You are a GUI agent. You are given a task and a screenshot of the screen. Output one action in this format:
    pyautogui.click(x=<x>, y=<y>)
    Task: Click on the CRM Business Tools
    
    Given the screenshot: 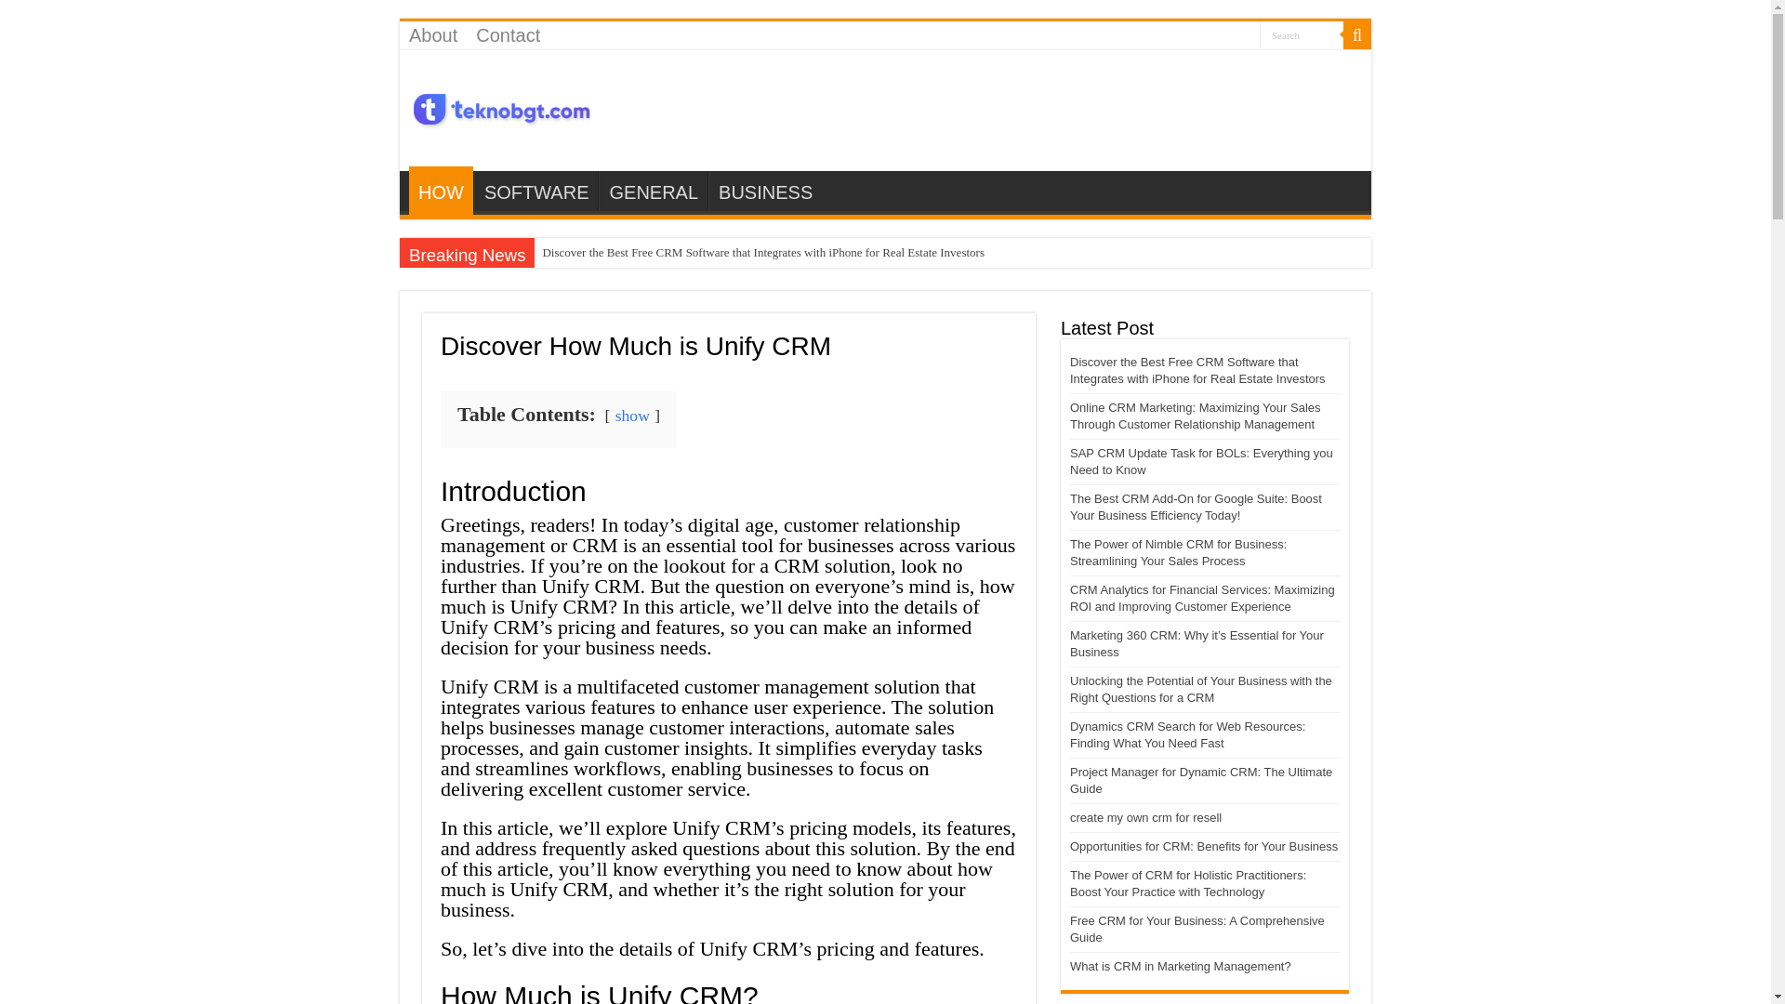 What is the action you would take?
    pyautogui.click(x=502, y=104)
    